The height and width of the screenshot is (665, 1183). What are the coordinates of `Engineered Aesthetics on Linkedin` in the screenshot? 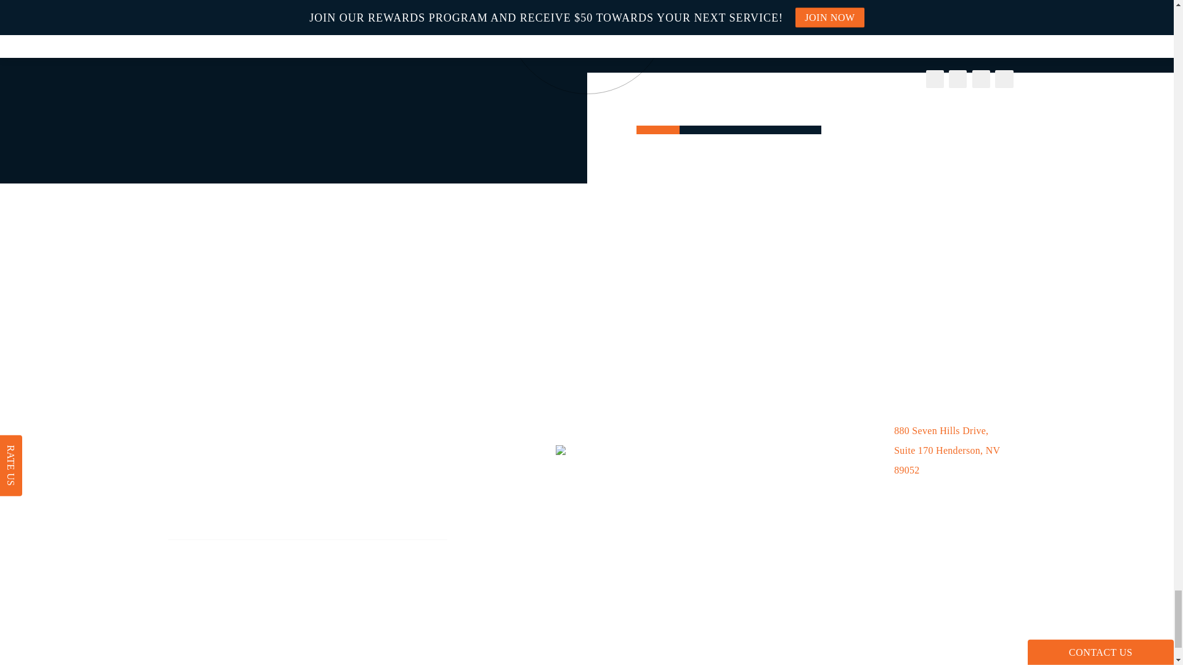 It's located at (249, 603).